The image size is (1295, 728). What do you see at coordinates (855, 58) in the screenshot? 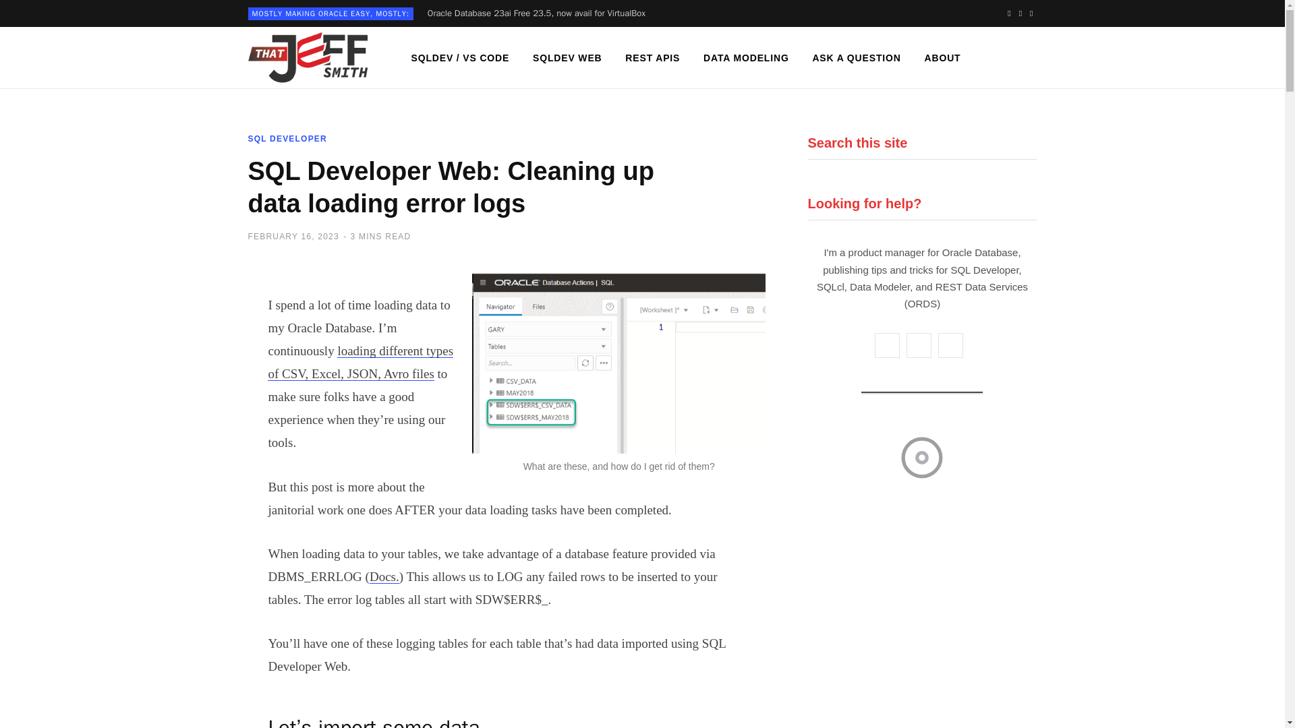
I see `ASK A QUESTION` at bounding box center [855, 58].